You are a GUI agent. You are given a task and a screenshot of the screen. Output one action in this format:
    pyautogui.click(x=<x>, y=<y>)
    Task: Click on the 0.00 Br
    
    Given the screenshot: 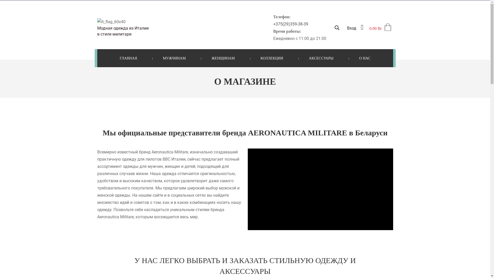 What is the action you would take?
    pyautogui.click(x=381, y=28)
    